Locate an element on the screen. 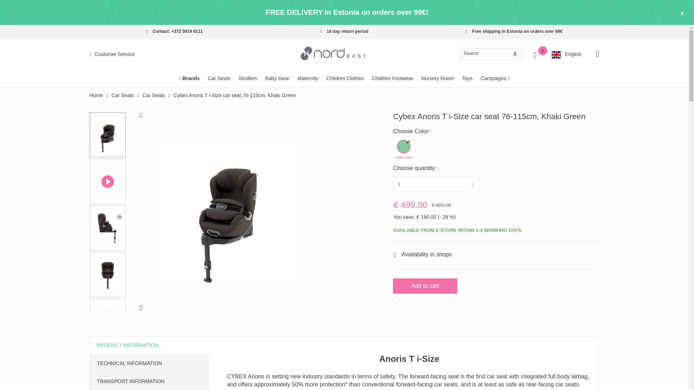  14 day return period is located at coordinates (344, 31).